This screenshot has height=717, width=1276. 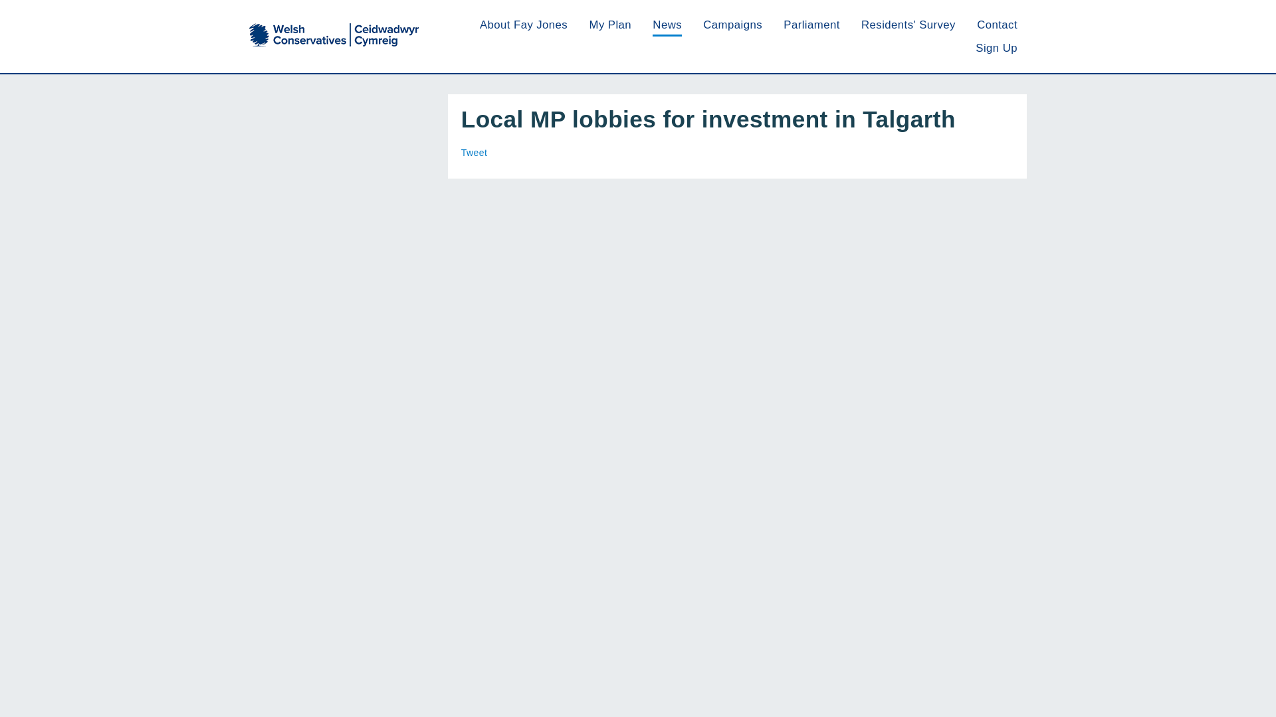 What do you see at coordinates (610, 25) in the screenshot?
I see `My Plan Survey` at bounding box center [610, 25].